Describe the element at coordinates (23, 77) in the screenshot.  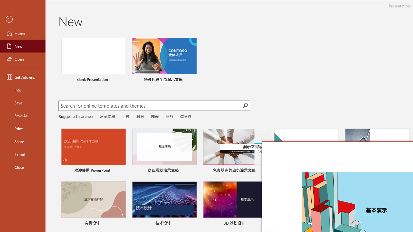
I see `Get Add-ins` at that location.